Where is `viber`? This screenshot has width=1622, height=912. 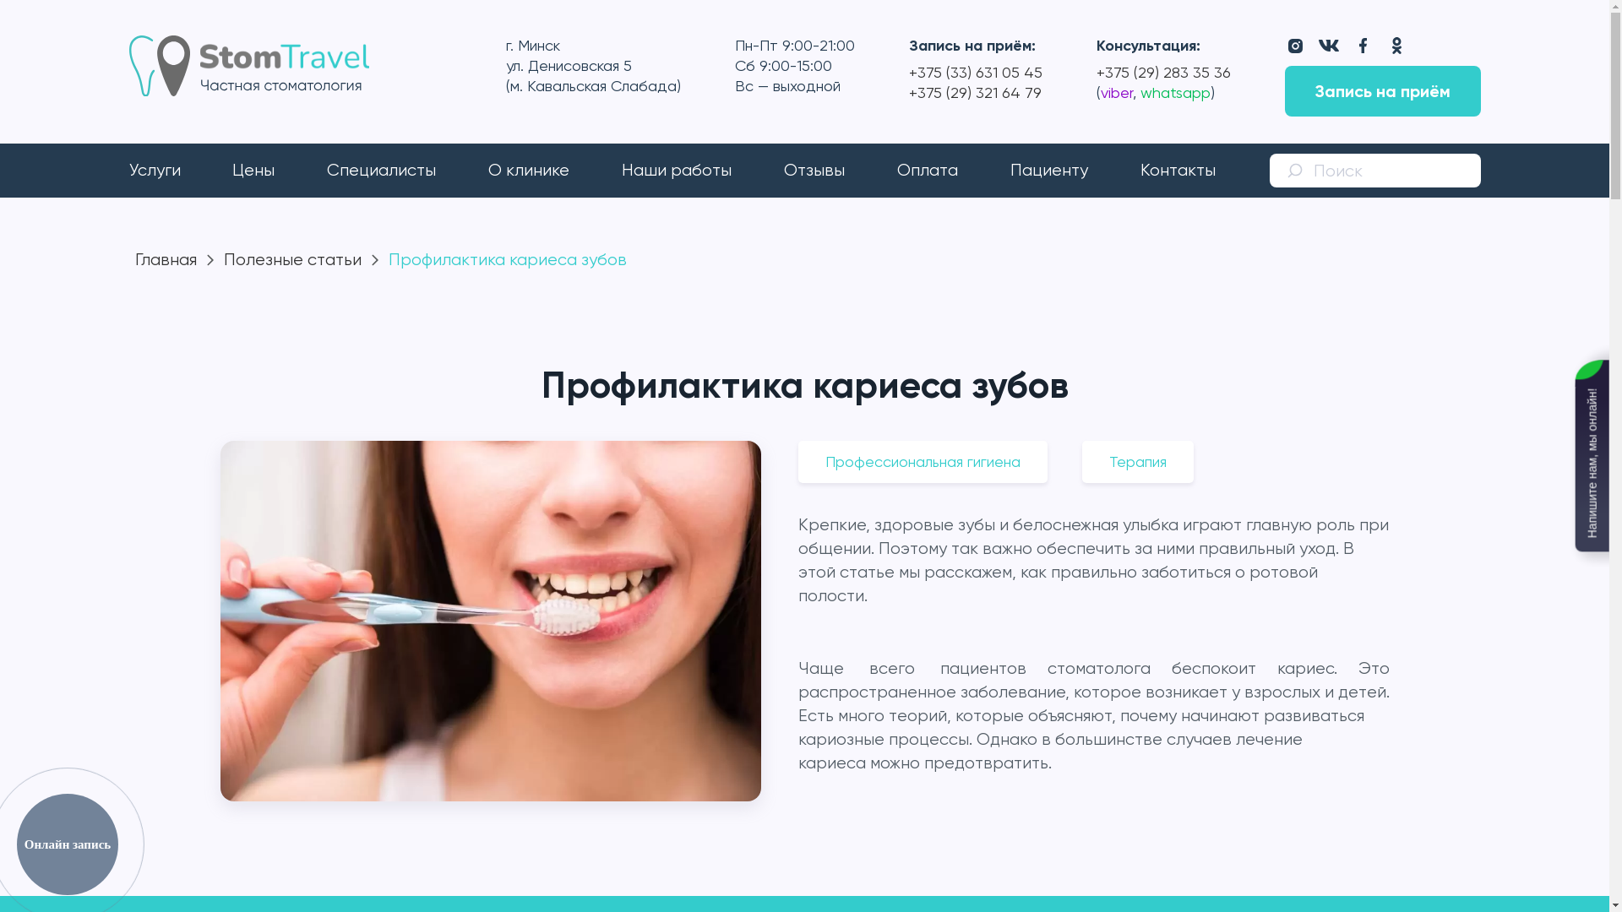 viber is located at coordinates (1116, 93).